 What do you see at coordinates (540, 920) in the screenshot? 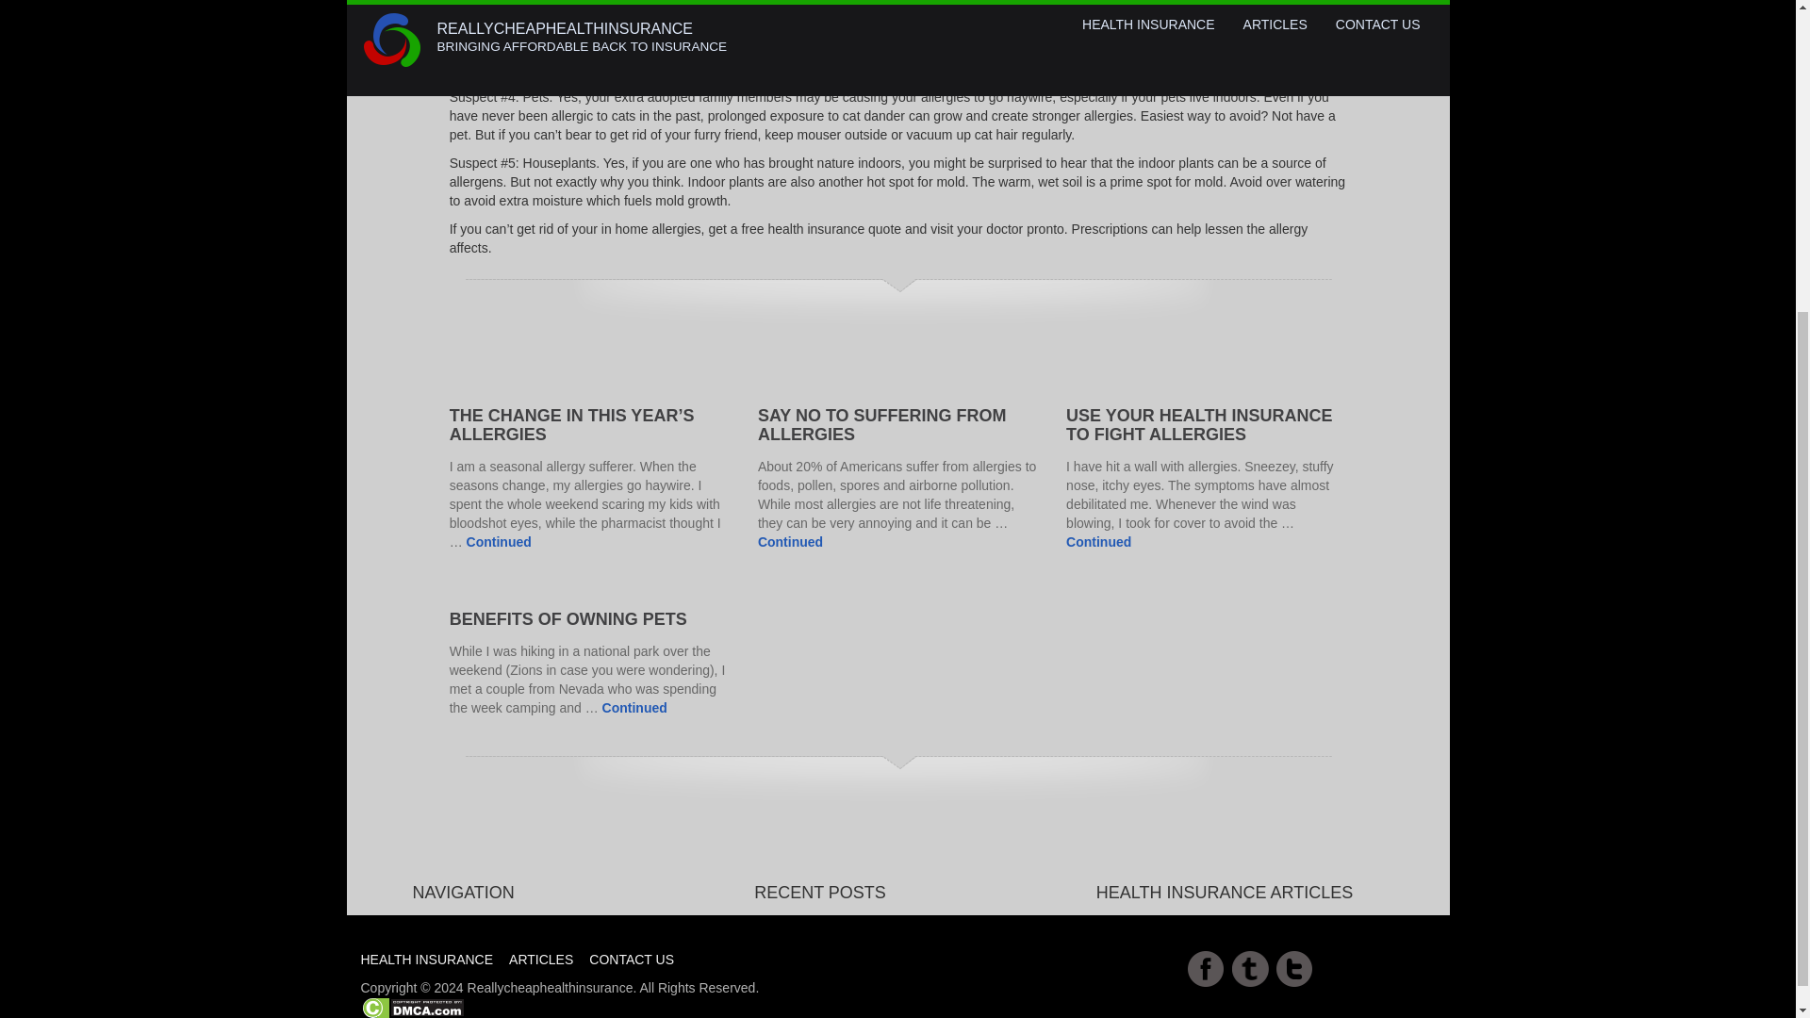
I see `Cheap Health Insurance Plans` at bounding box center [540, 920].